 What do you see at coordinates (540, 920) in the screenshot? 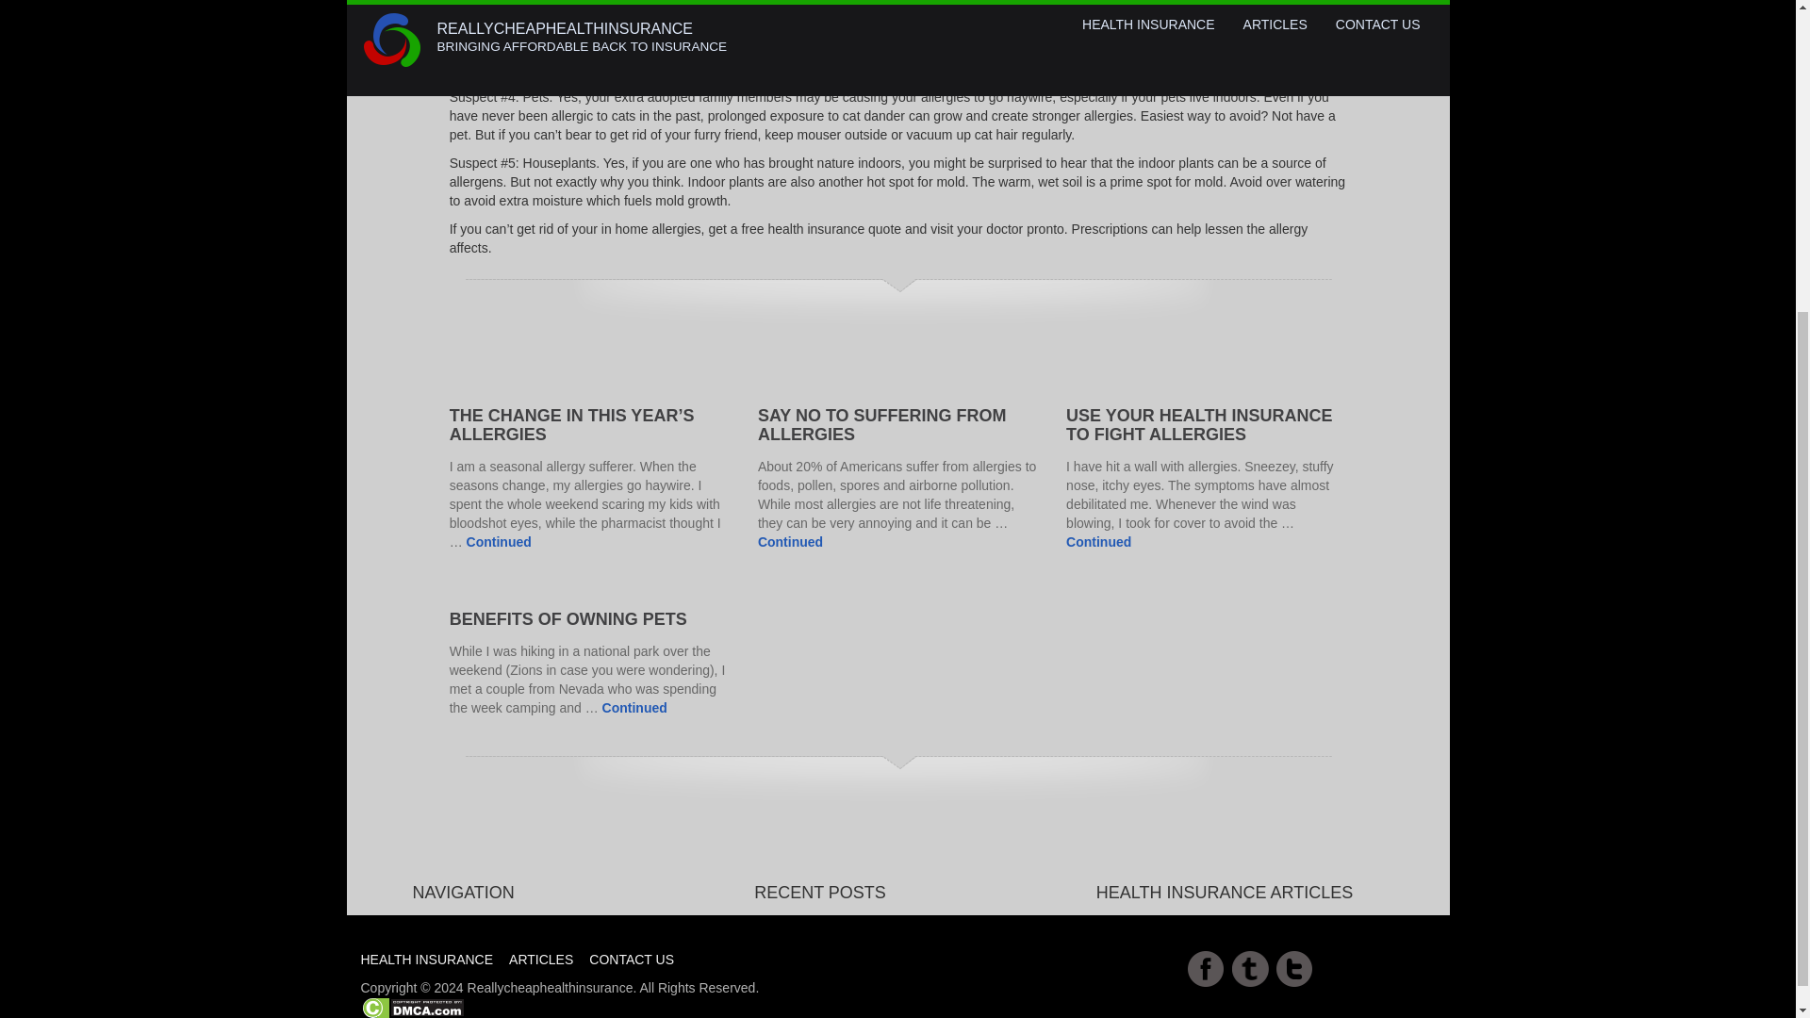
I see `Cheap Health Insurance Plans` at bounding box center [540, 920].